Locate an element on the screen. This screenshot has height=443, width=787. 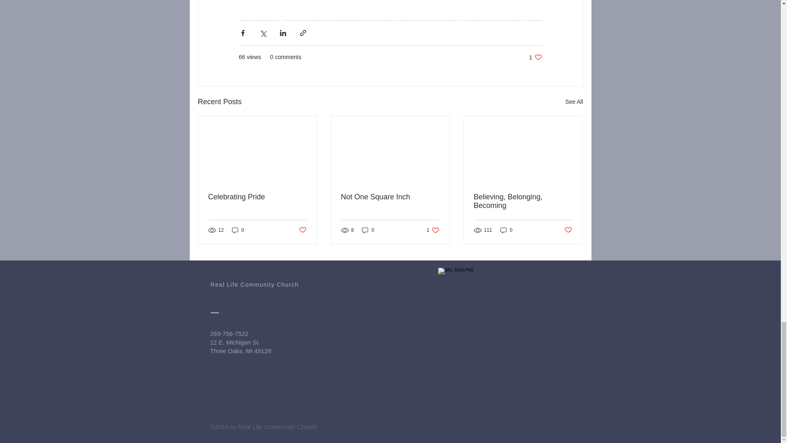
0 is located at coordinates (257, 197).